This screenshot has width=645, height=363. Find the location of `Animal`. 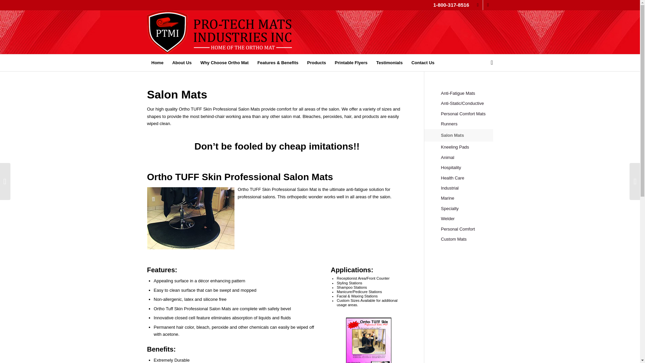

Animal is located at coordinates (466, 157).